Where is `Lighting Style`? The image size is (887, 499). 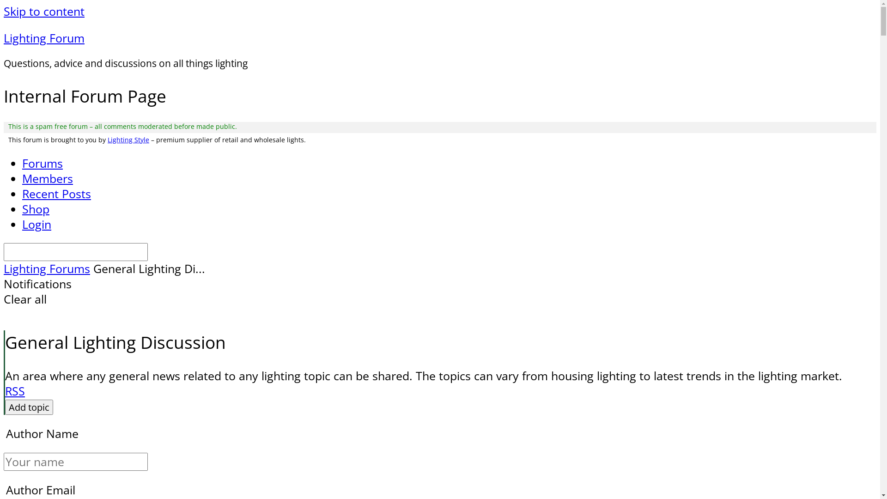 Lighting Style is located at coordinates (128, 140).